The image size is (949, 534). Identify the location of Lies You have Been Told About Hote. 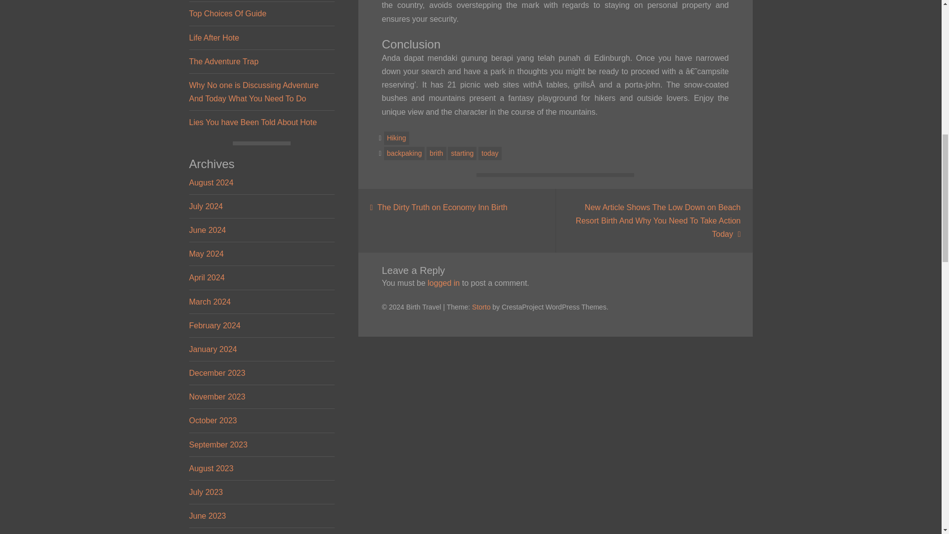
(253, 122).